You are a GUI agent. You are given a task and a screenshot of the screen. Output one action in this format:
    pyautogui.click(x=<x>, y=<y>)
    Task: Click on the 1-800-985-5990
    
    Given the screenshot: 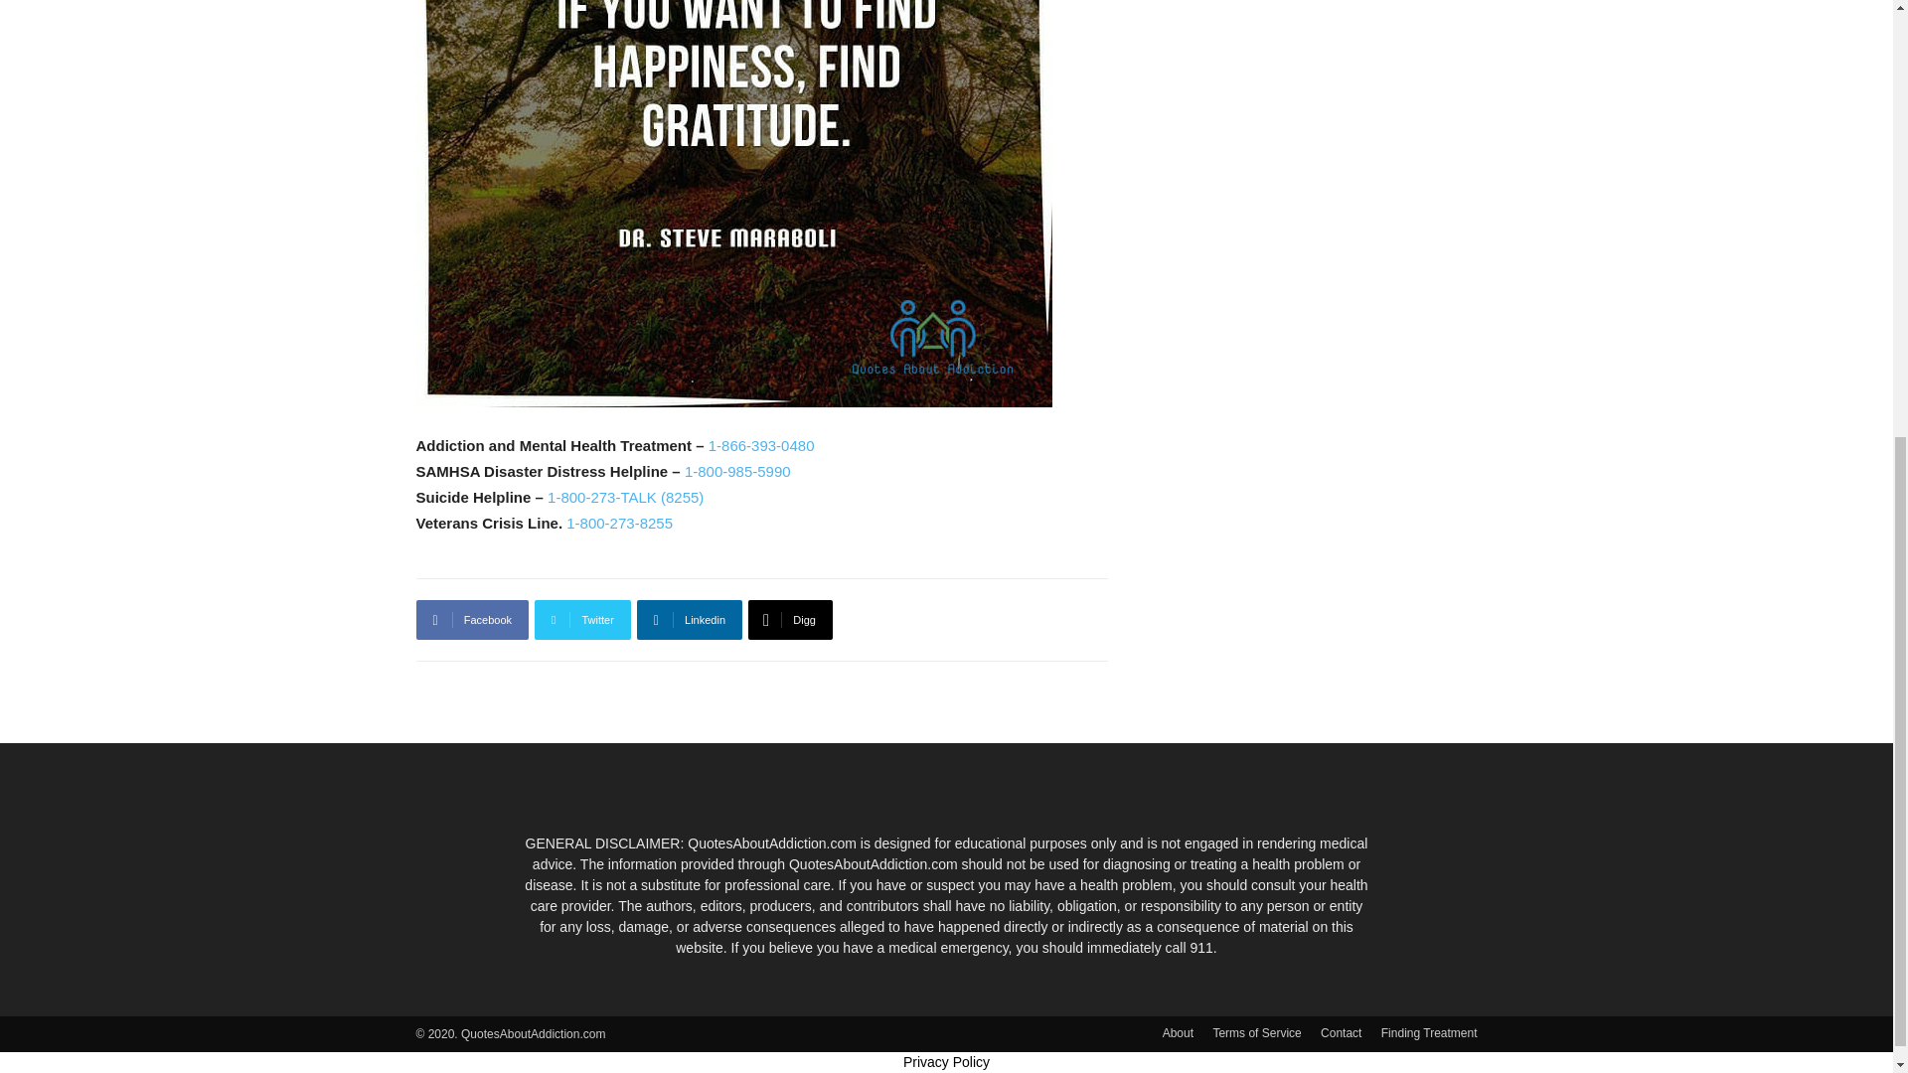 What is the action you would take?
    pyautogui.click(x=737, y=471)
    